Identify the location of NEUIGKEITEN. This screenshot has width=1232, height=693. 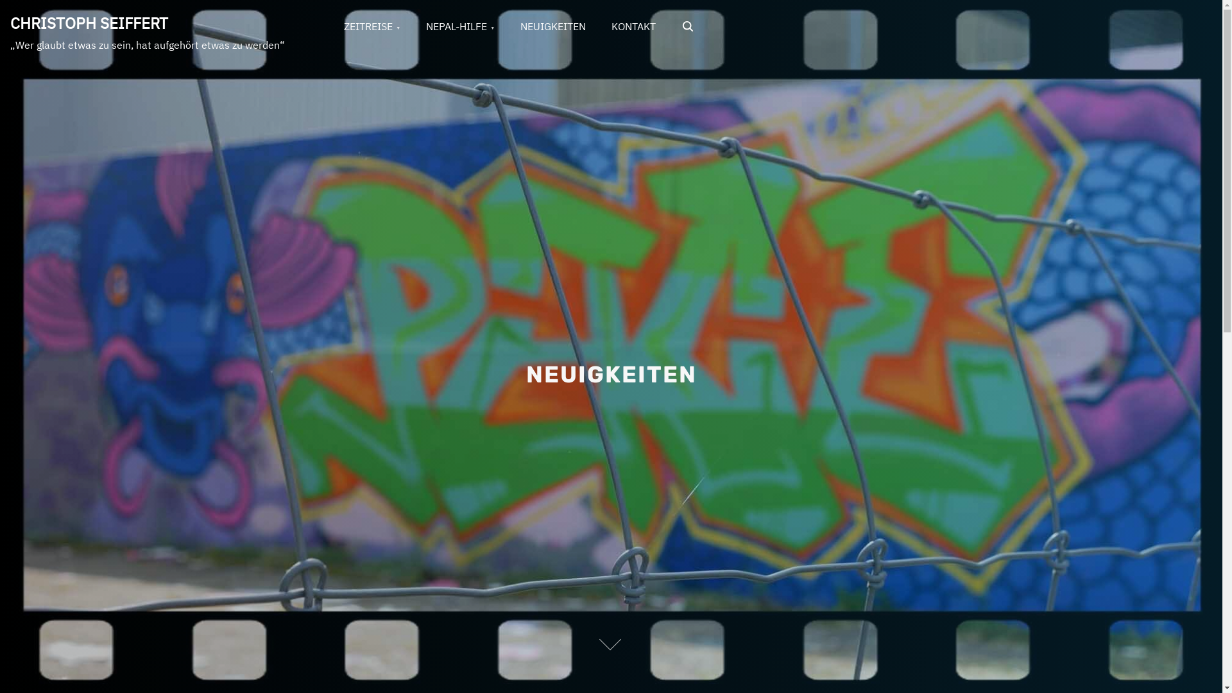
(553, 27).